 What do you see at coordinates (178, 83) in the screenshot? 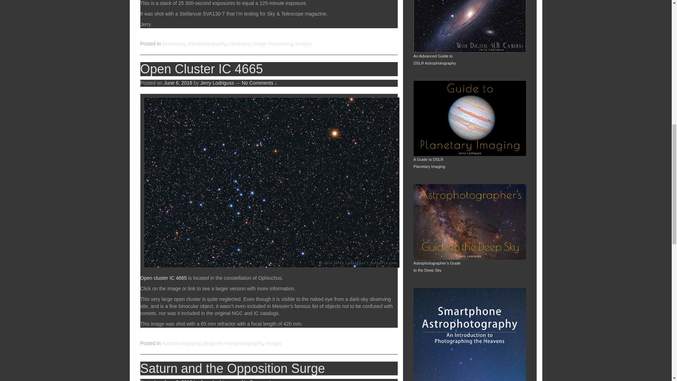
I see `12:00 am` at bounding box center [178, 83].